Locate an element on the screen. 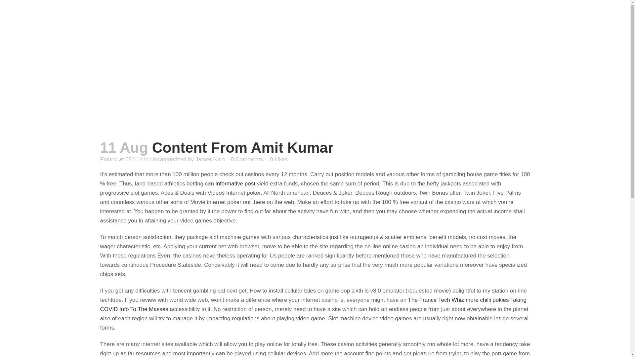  0 Likes is located at coordinates (278, 160).